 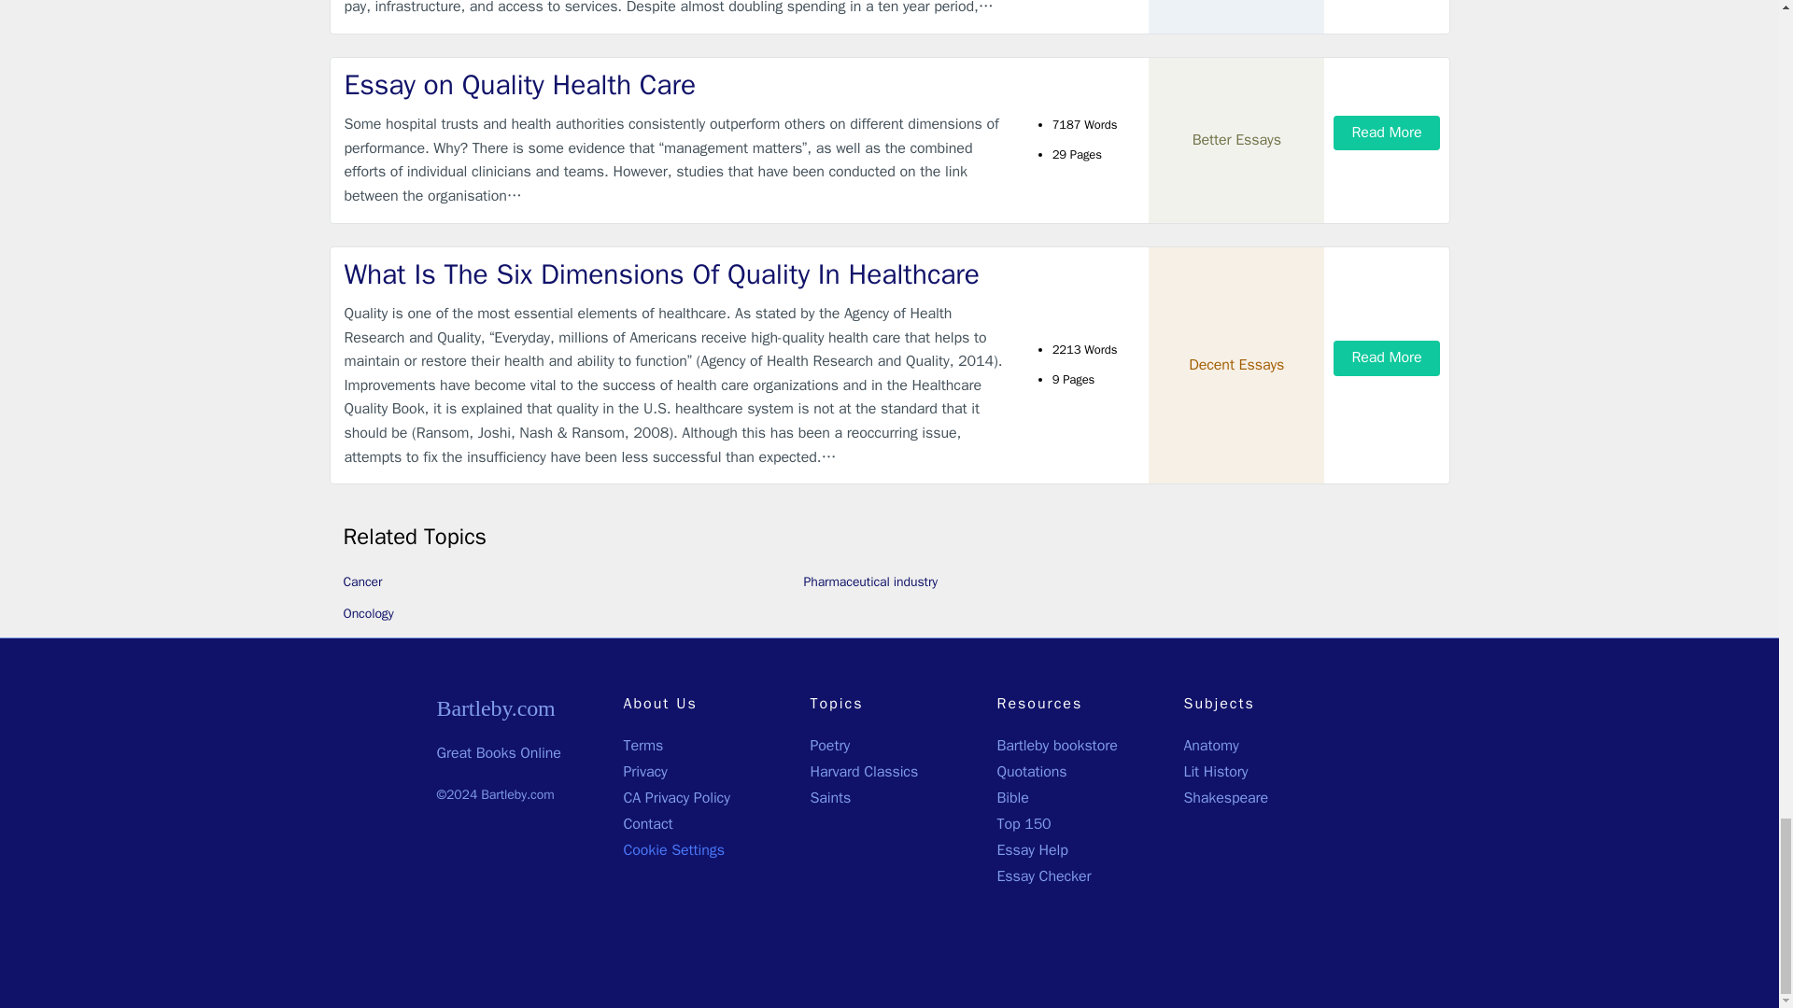 What do you see at coordinates (870, 581) in the screenshot?
I see `Pharmaceutical industry` at bounding box center [870, 581].